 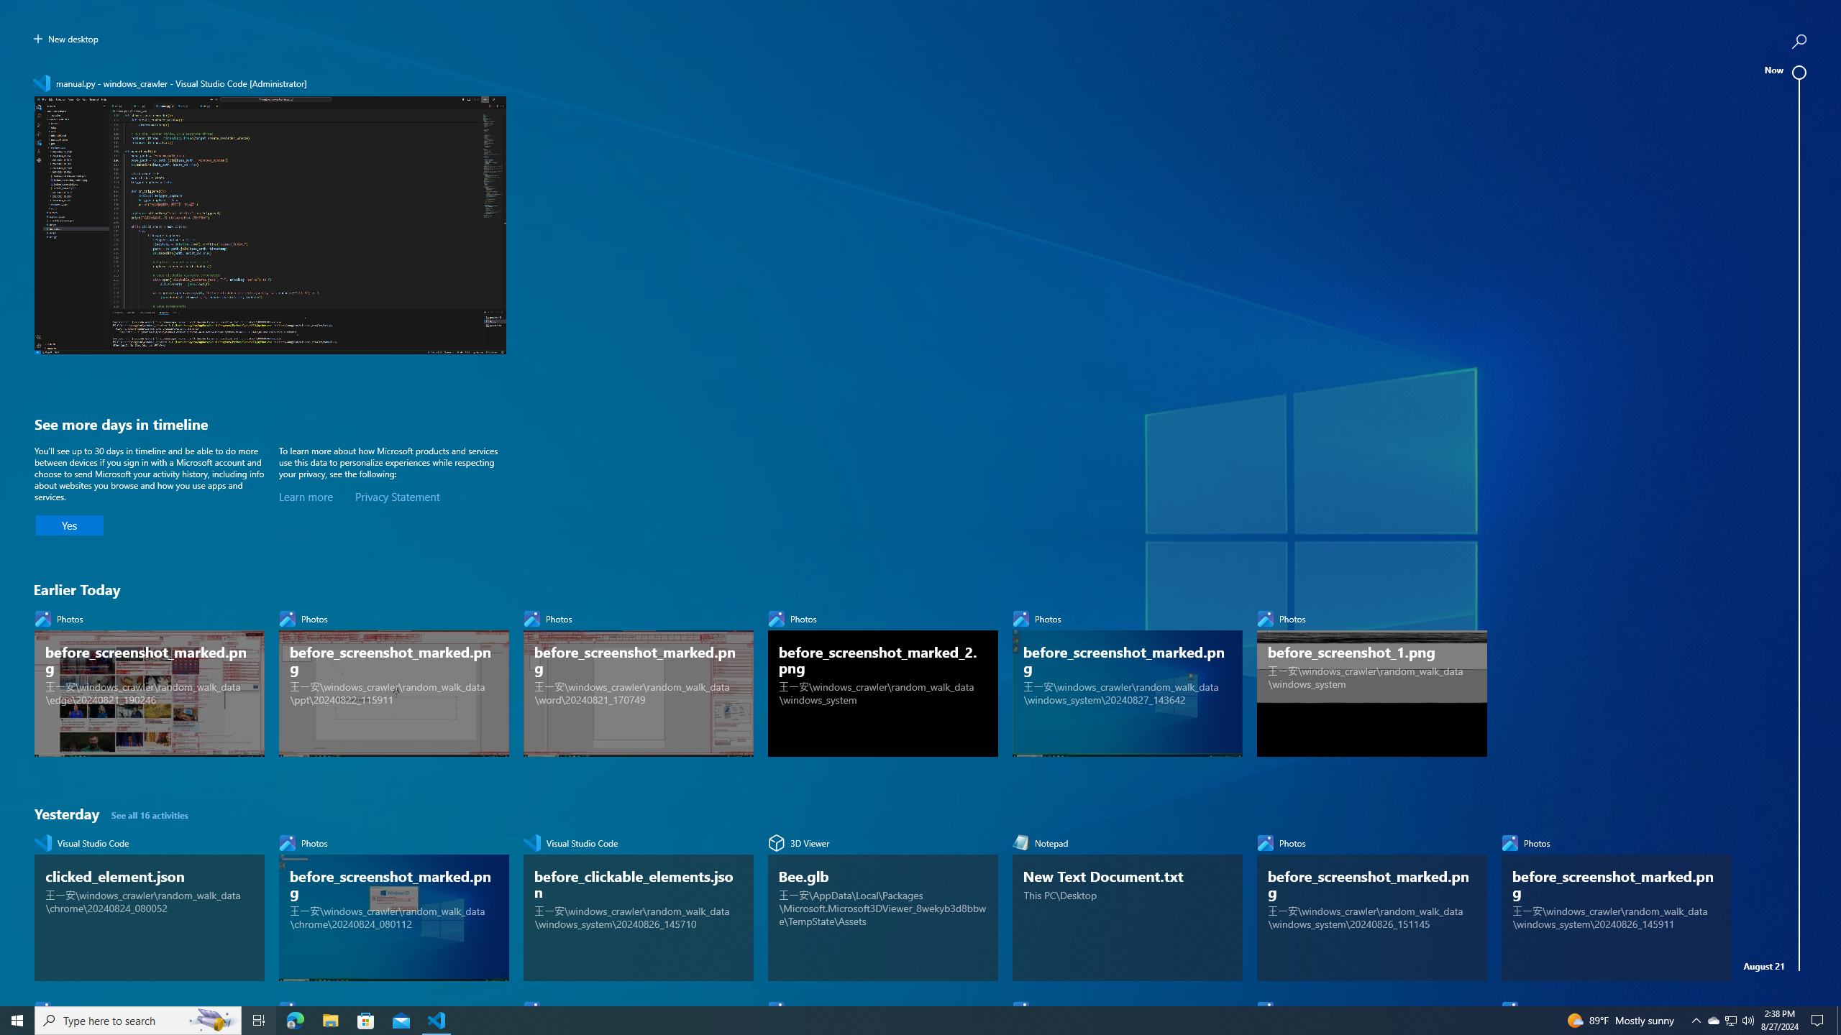 I want to click on Photos, before_screenshot_marked.png, so click(x=1128, y=2077).